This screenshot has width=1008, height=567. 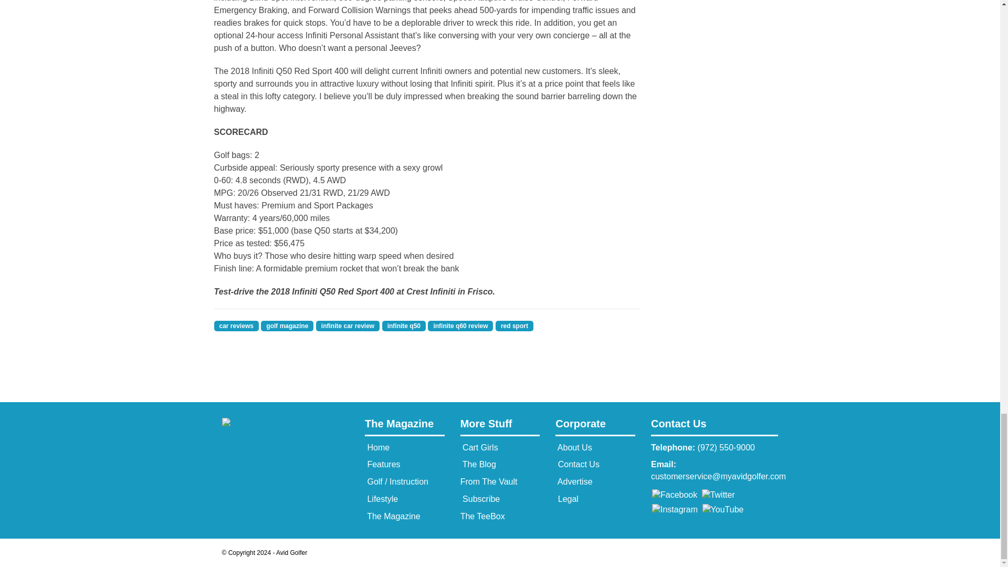 I want to click on Tag, so click(x=348, y=325).